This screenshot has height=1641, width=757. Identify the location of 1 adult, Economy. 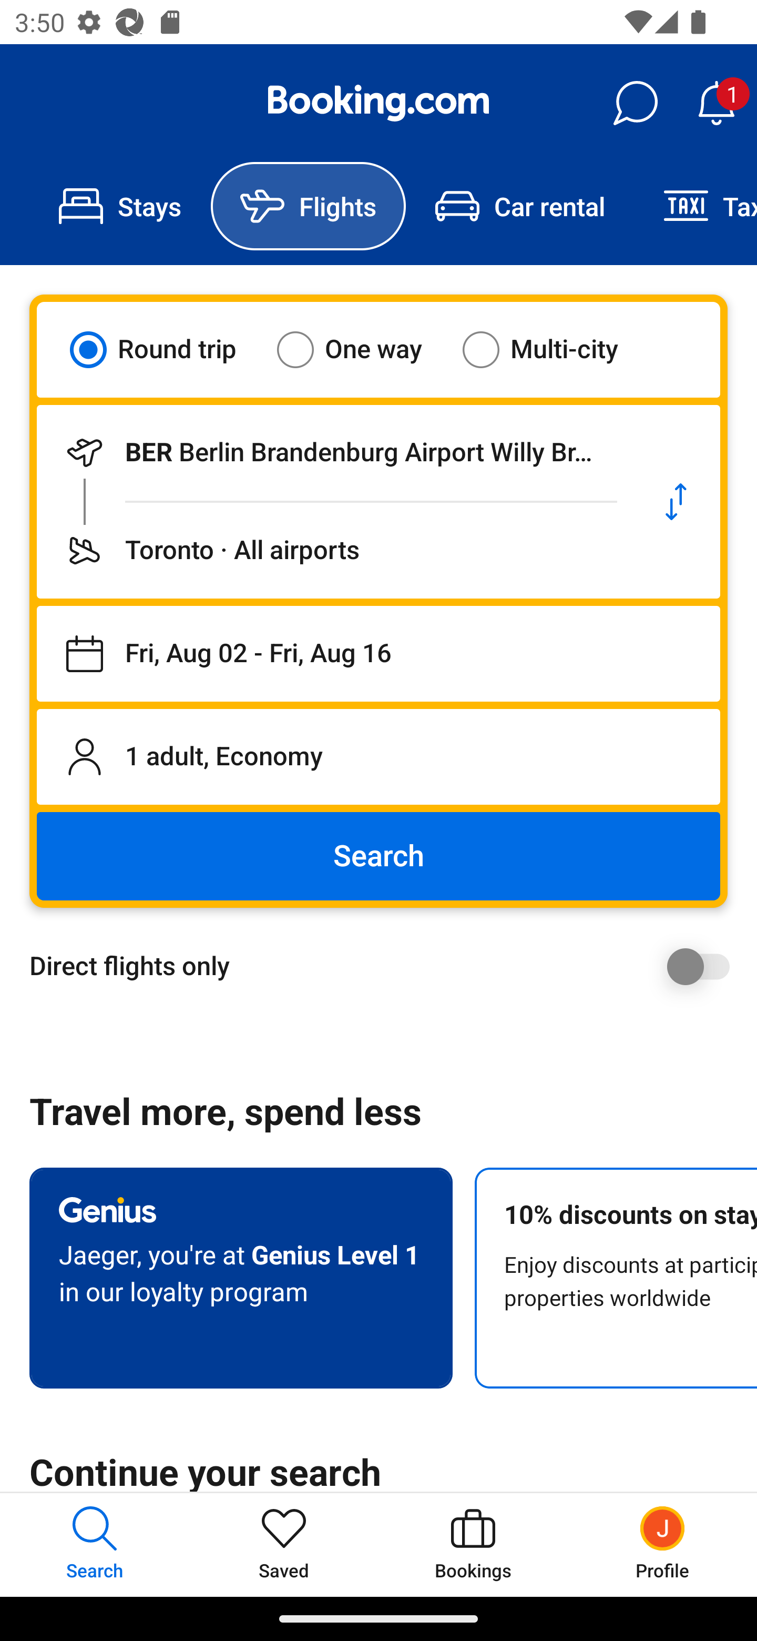
(378, 756).